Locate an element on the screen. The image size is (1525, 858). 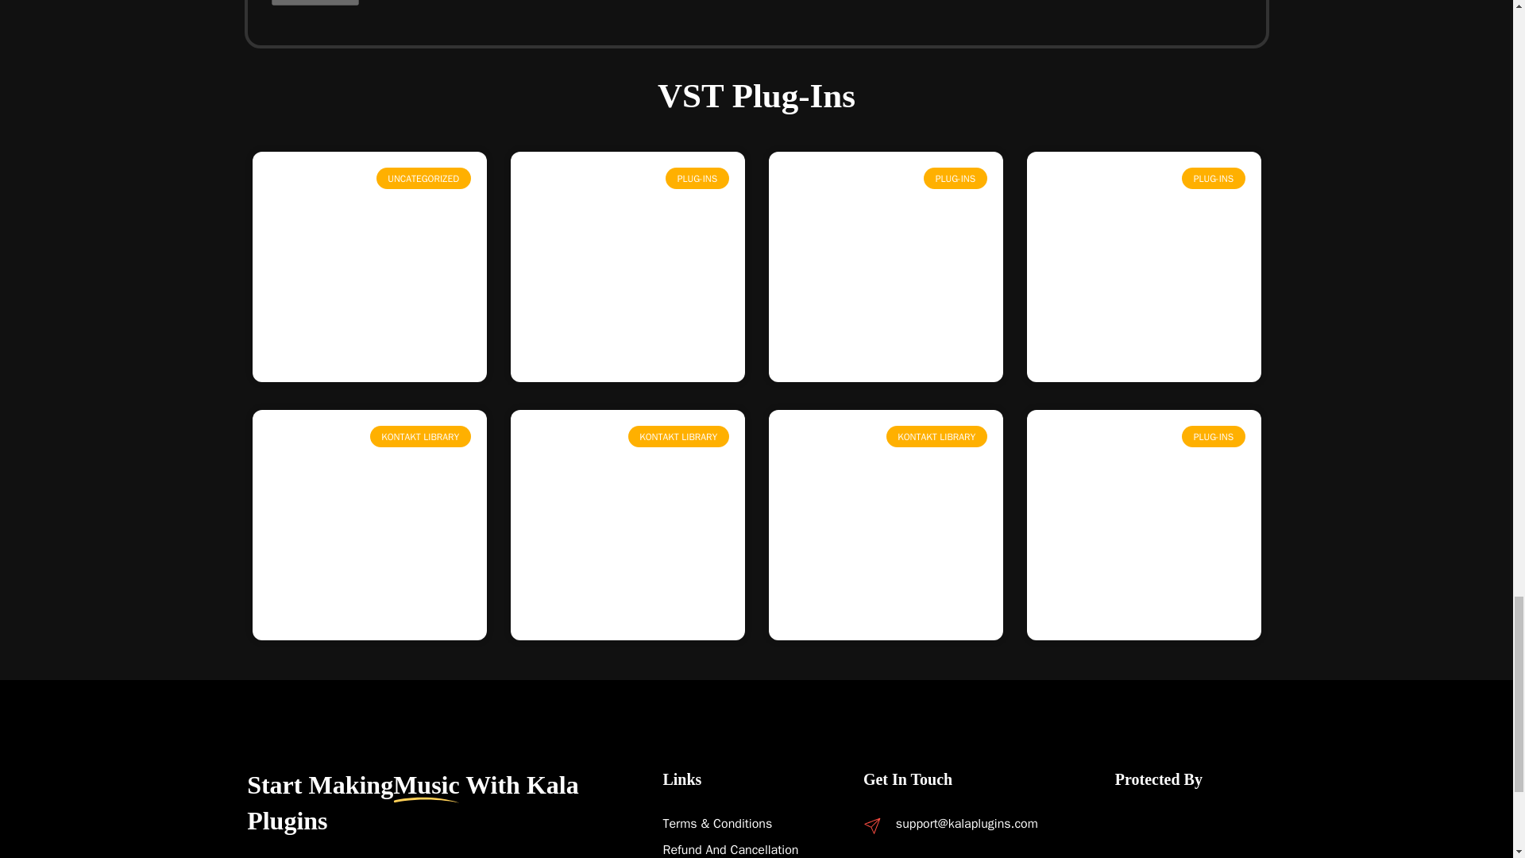
Post Comment is located at coordinates (315, 2).